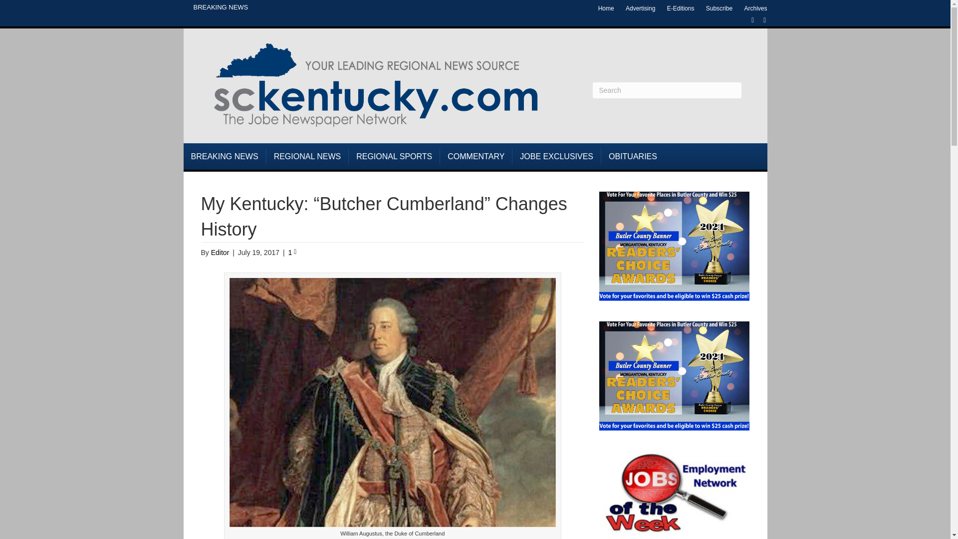 The height and width of the screenshot is (539, 958). What do you see at coordinates (606, 8) in the screenshot?
I see `Home` at bounding box center [606, 8].